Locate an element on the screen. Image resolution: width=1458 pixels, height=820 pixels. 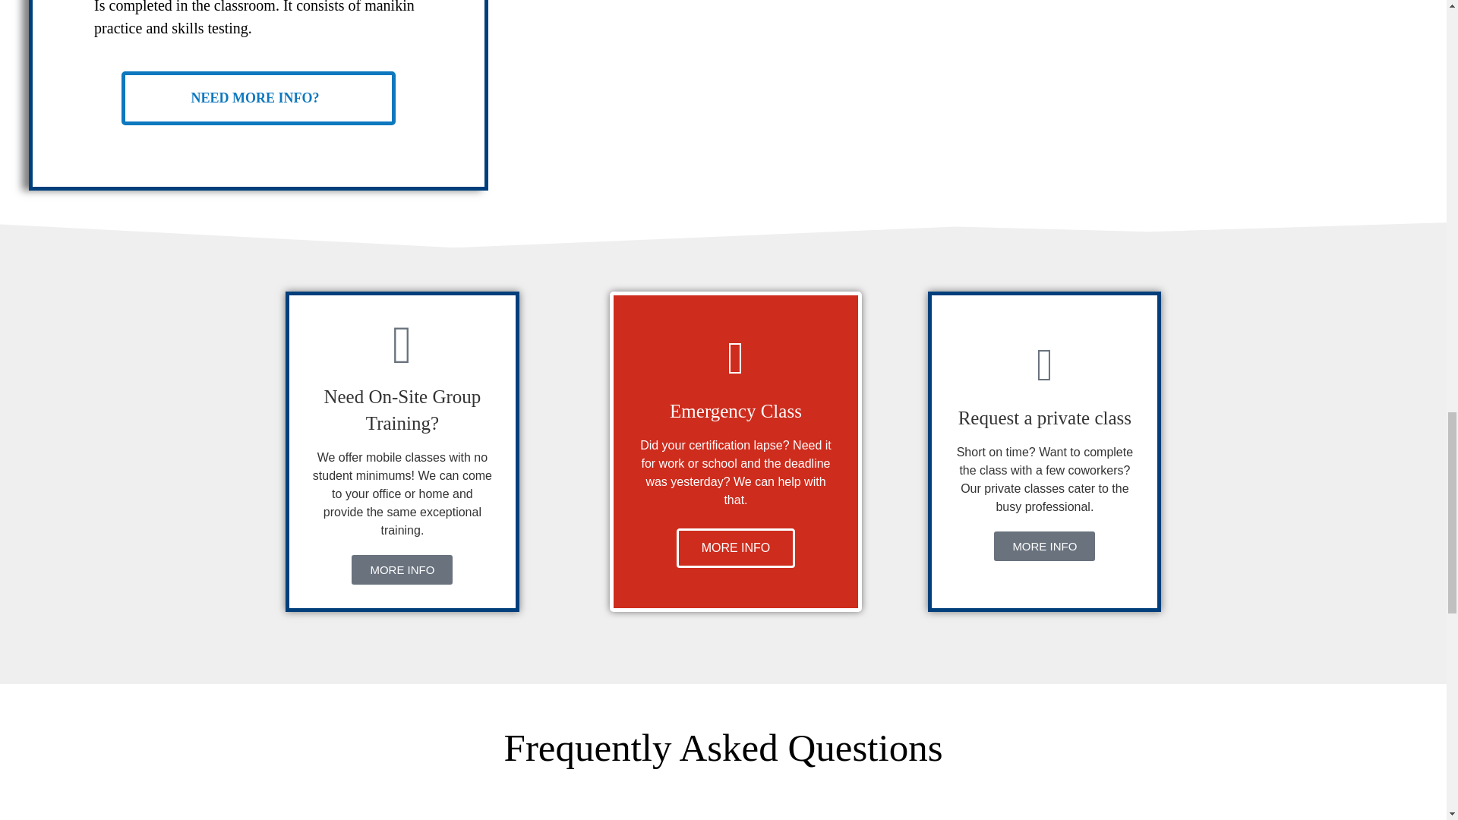
MORE INFO is located at coordinates (736, 548).